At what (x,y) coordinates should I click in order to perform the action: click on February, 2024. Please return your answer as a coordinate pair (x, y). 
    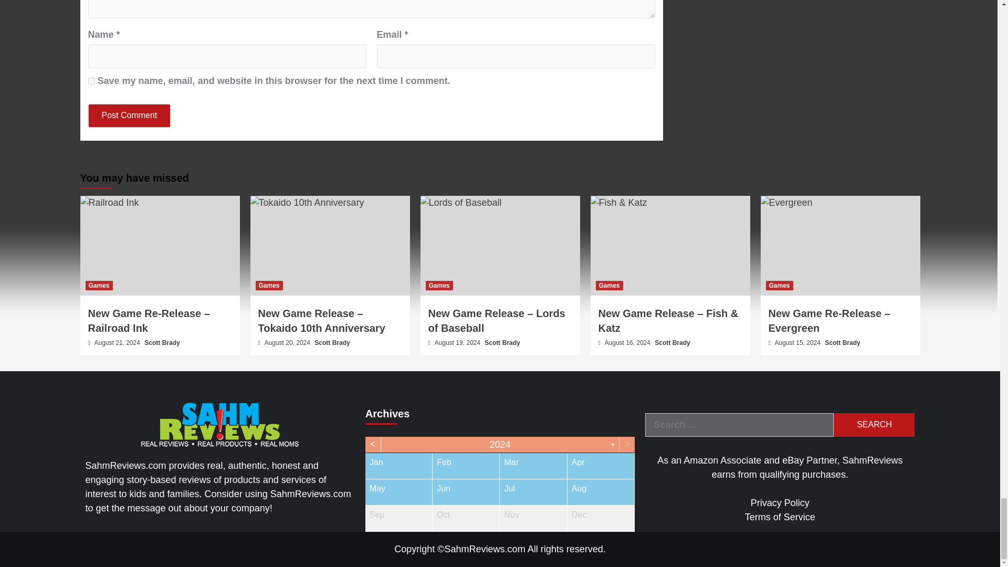
    Looking at the image, I should click on (465, 465).